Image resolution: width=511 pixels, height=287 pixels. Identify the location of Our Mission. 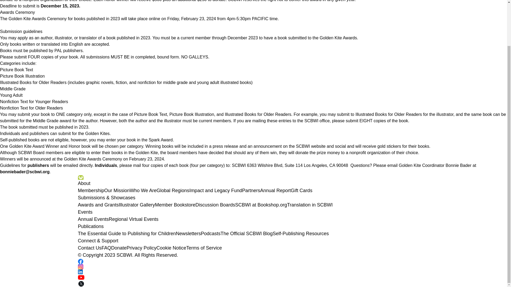
(117, 190).